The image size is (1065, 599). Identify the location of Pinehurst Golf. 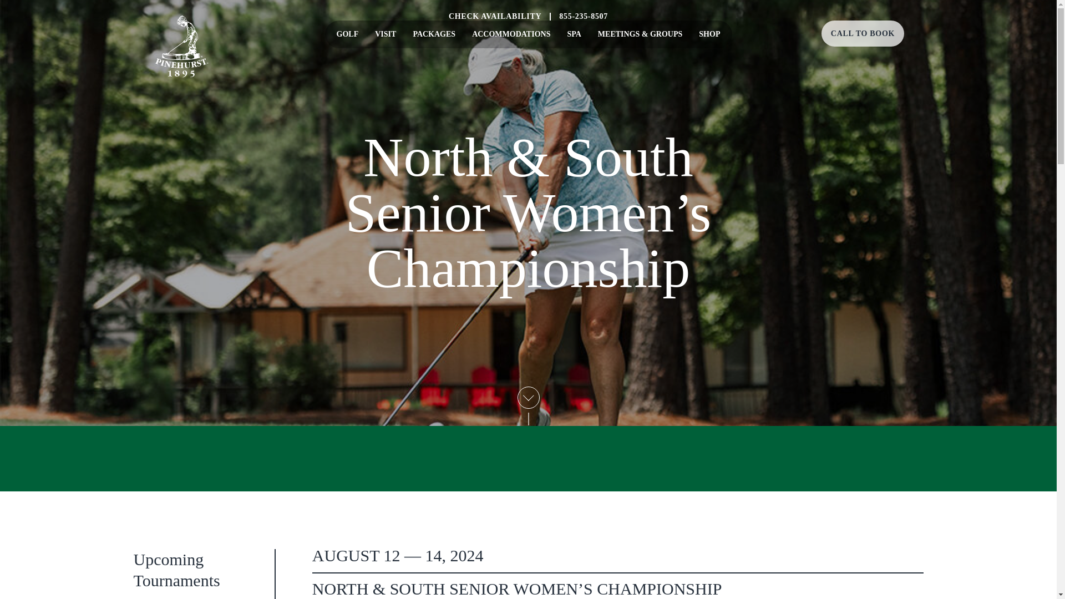
(347, 34).